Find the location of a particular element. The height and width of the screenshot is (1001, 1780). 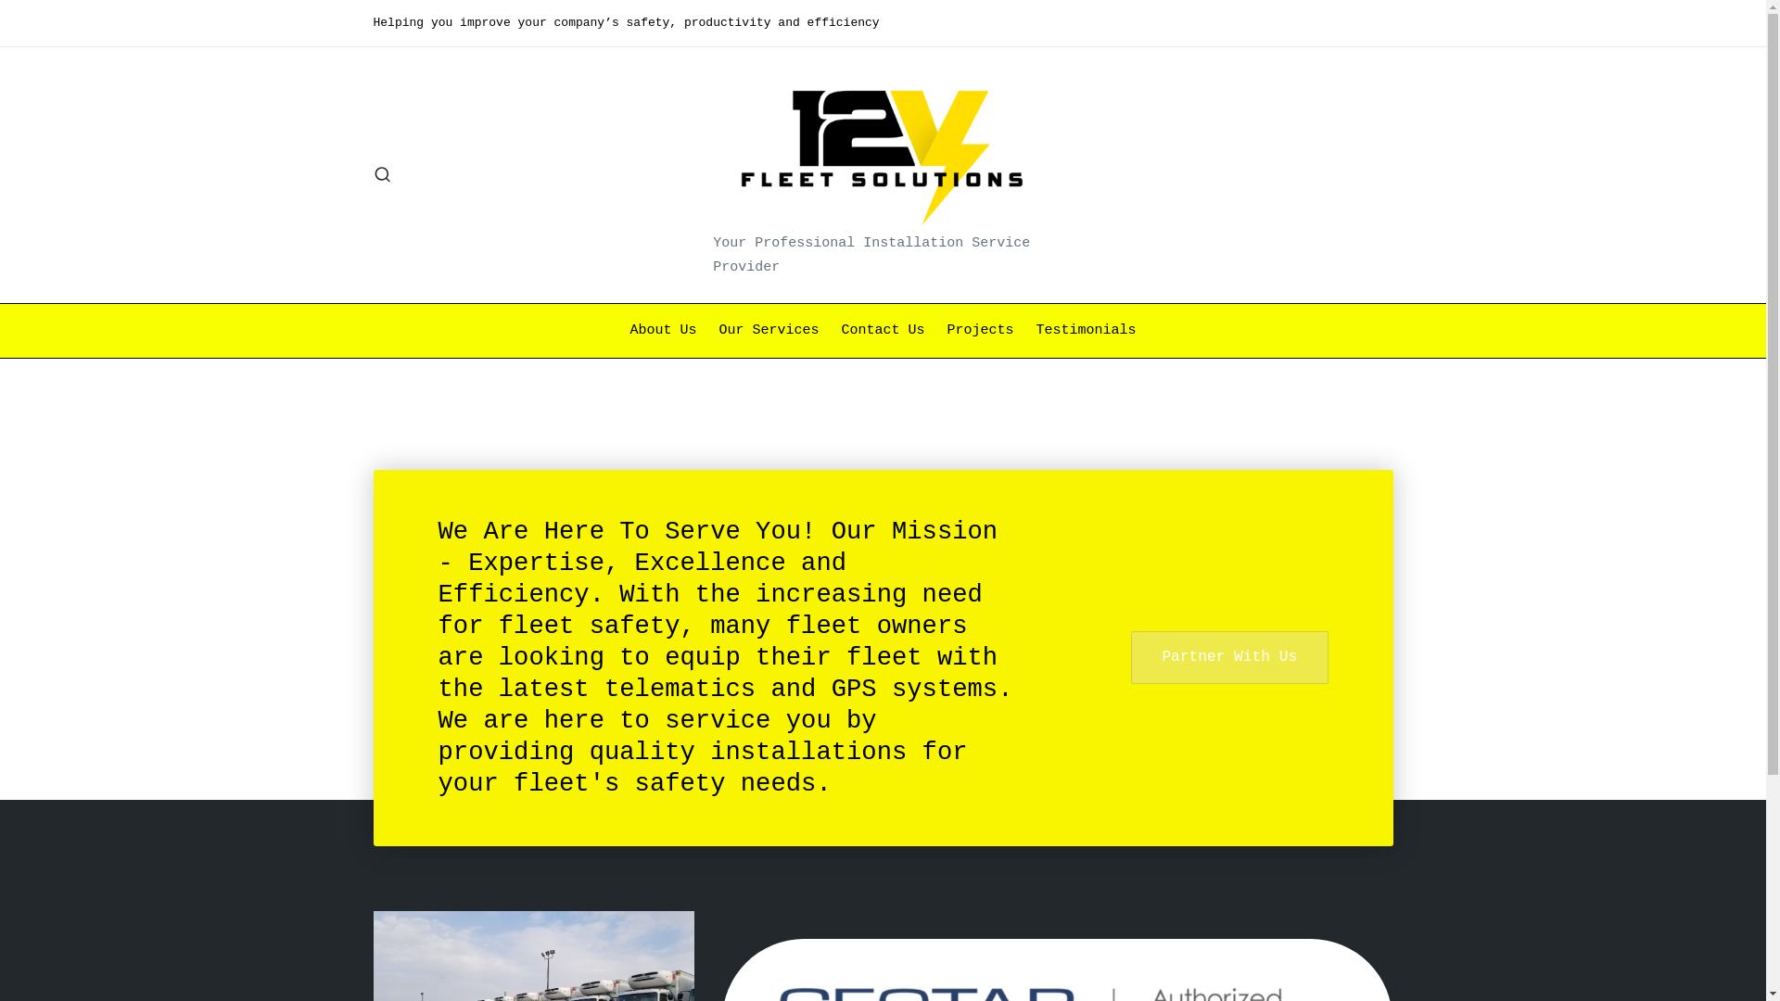

Our Services is located at coordinates (769, 331).